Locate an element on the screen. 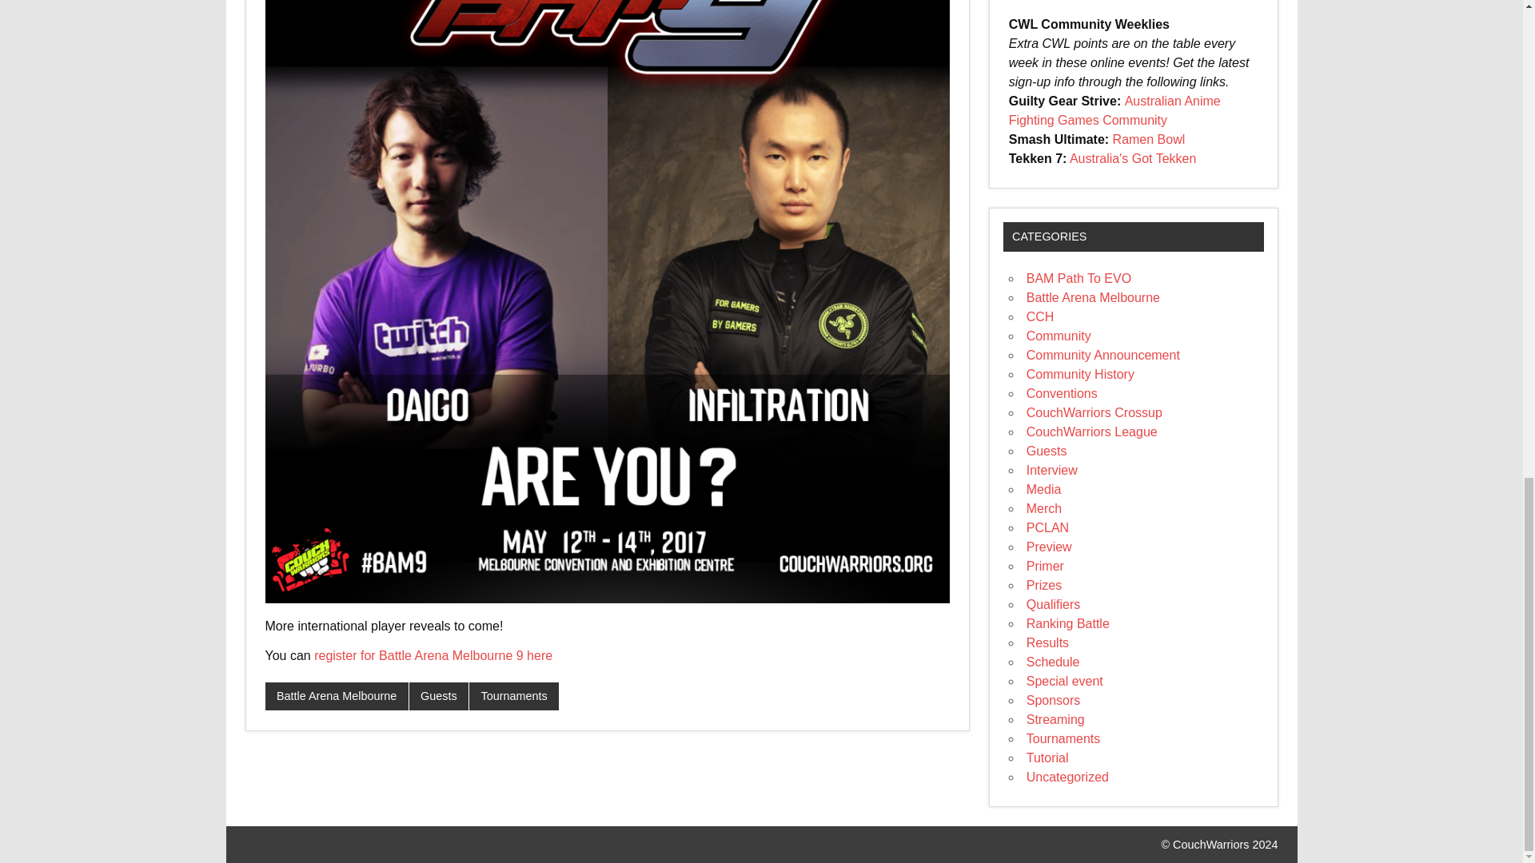 The height and width of the screenshot is (863, 1535). Battle Arena Melbourne is located at coordinates (337, 697).